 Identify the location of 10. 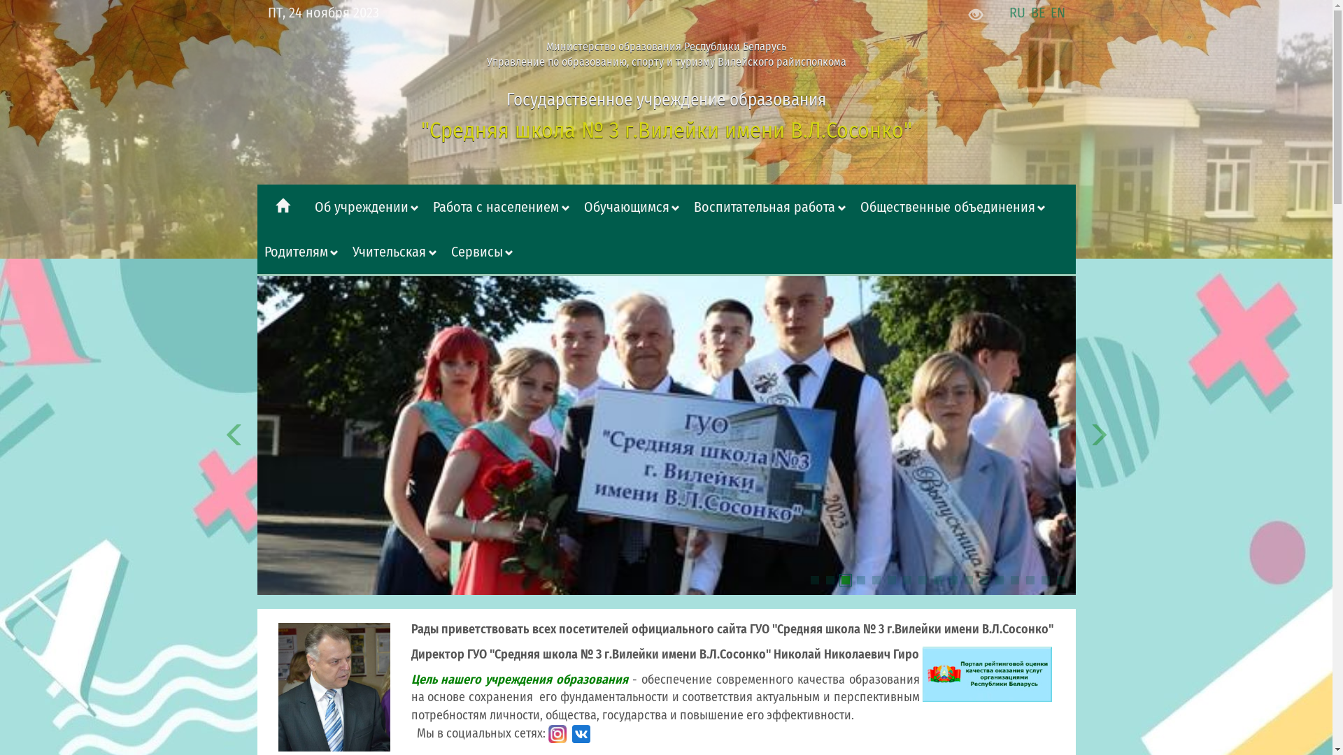
(953, 580).